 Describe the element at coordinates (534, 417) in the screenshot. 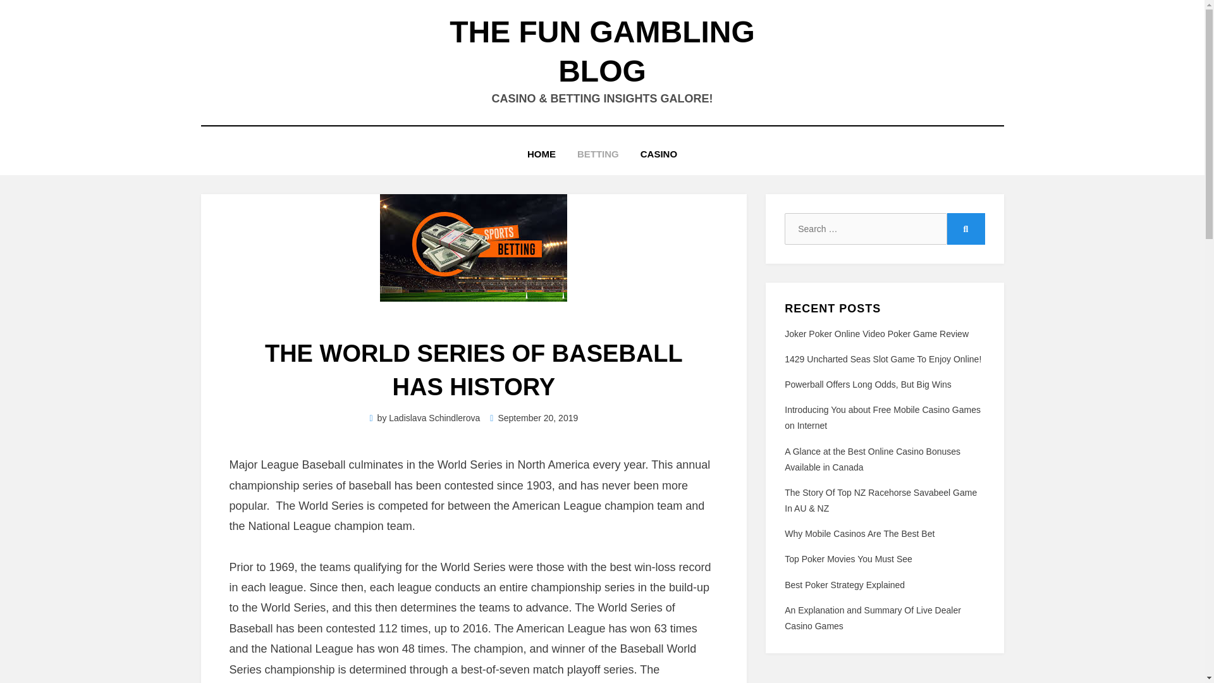

I see `September 20, 2019` at that location.